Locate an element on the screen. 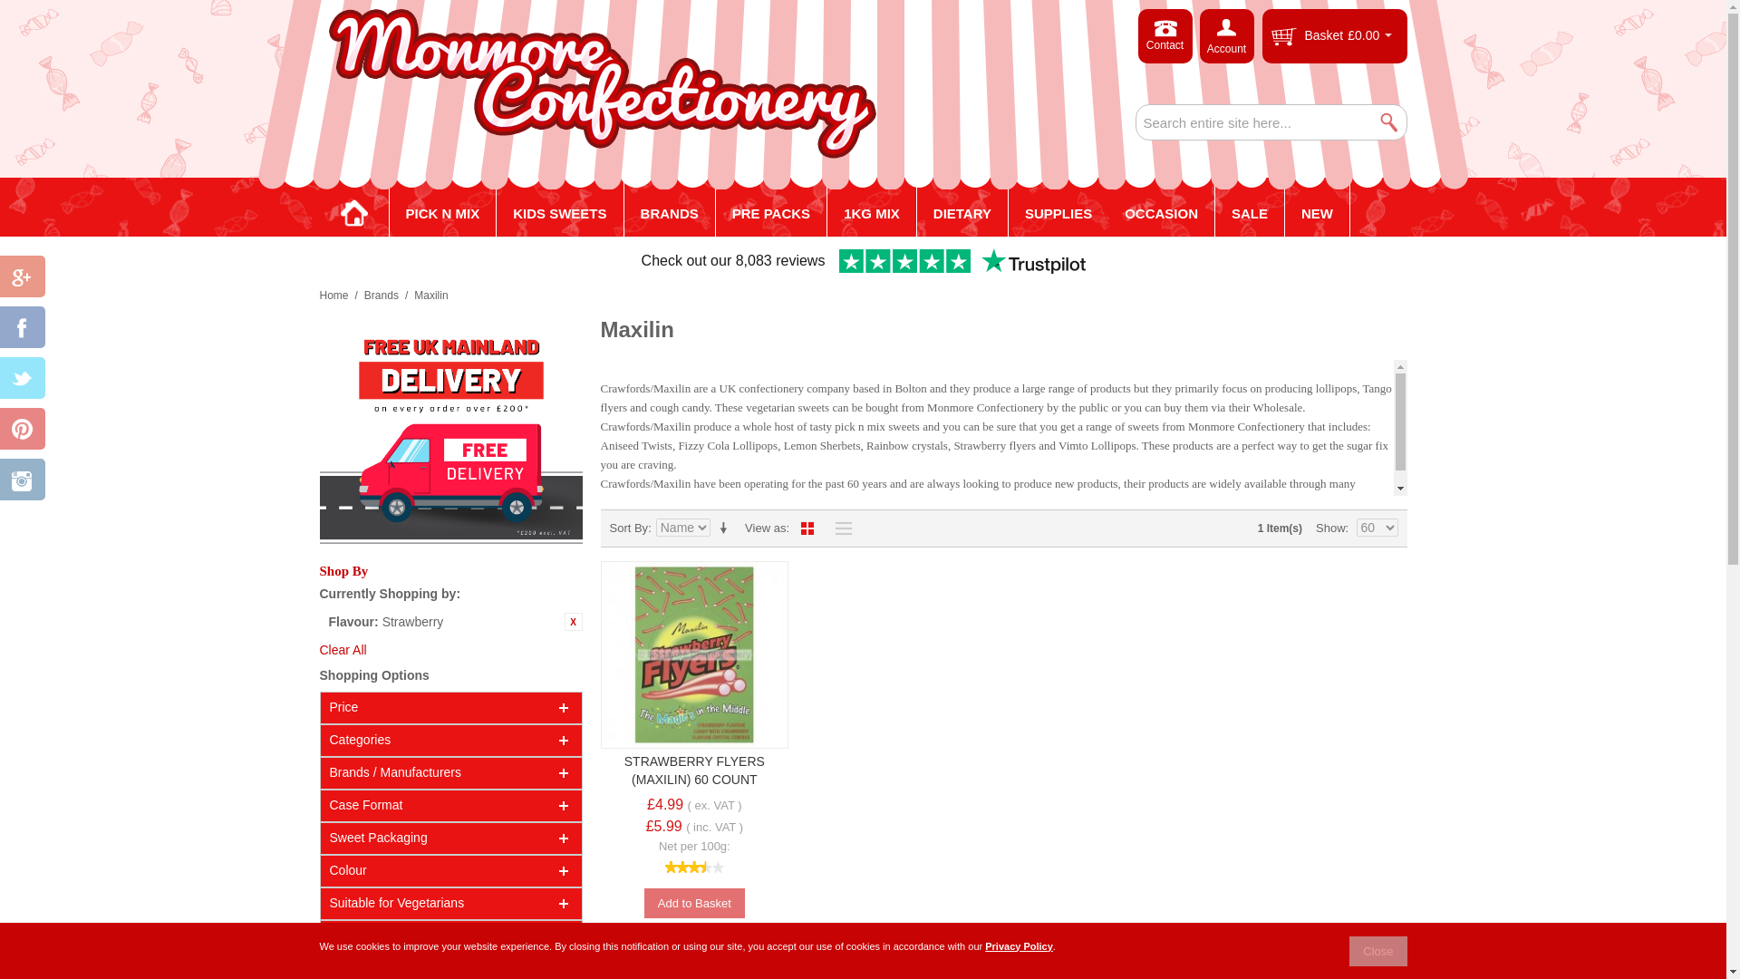 The image size is (1740, 979). Follow us on Instagram is located at coordinates (22, 480).